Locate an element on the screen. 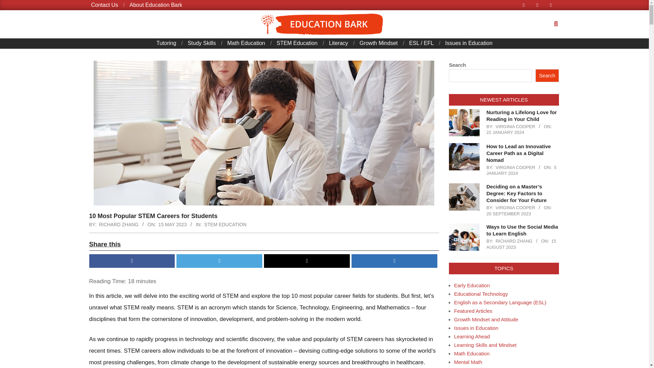 The height and width of the screenshot is (368, 654). Posts by Virginia Cooper is located at coordinates (515, 126).